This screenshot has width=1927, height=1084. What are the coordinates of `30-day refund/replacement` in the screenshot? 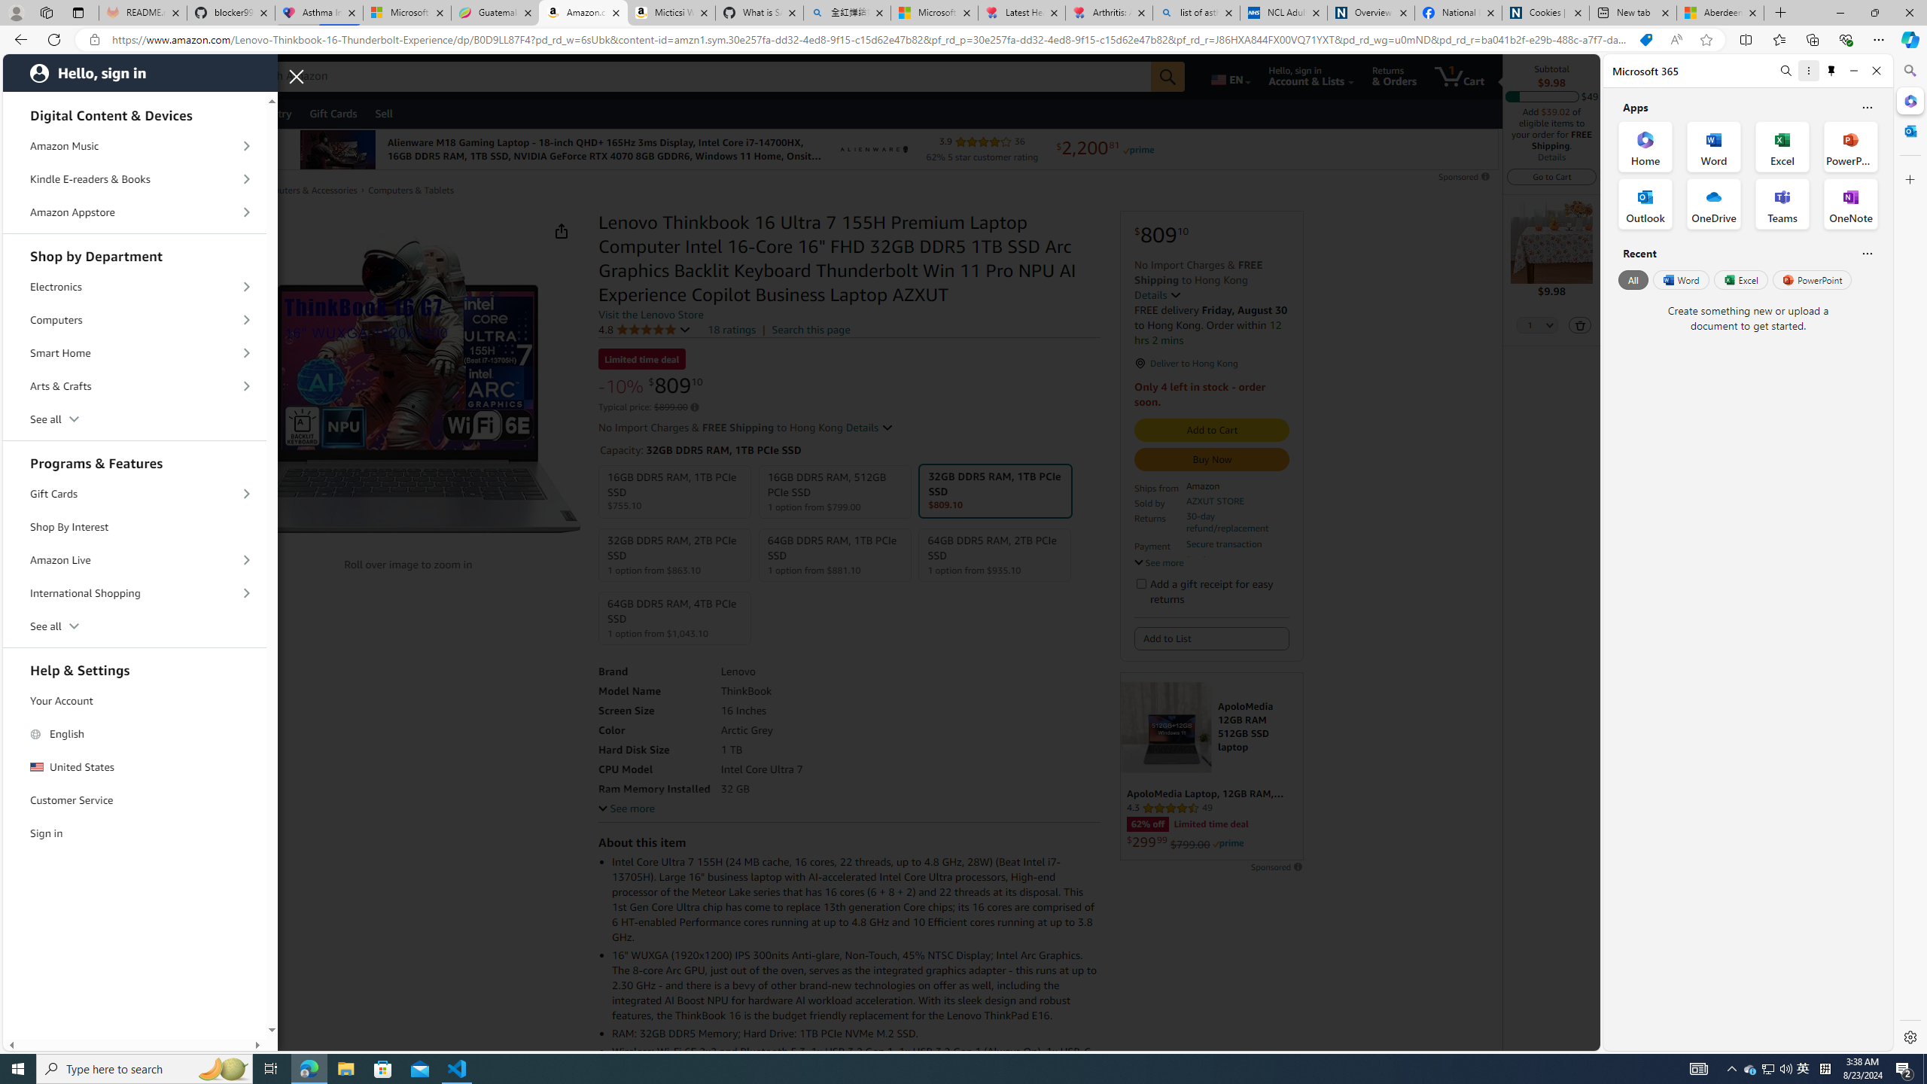 It's located at (1237, 522).